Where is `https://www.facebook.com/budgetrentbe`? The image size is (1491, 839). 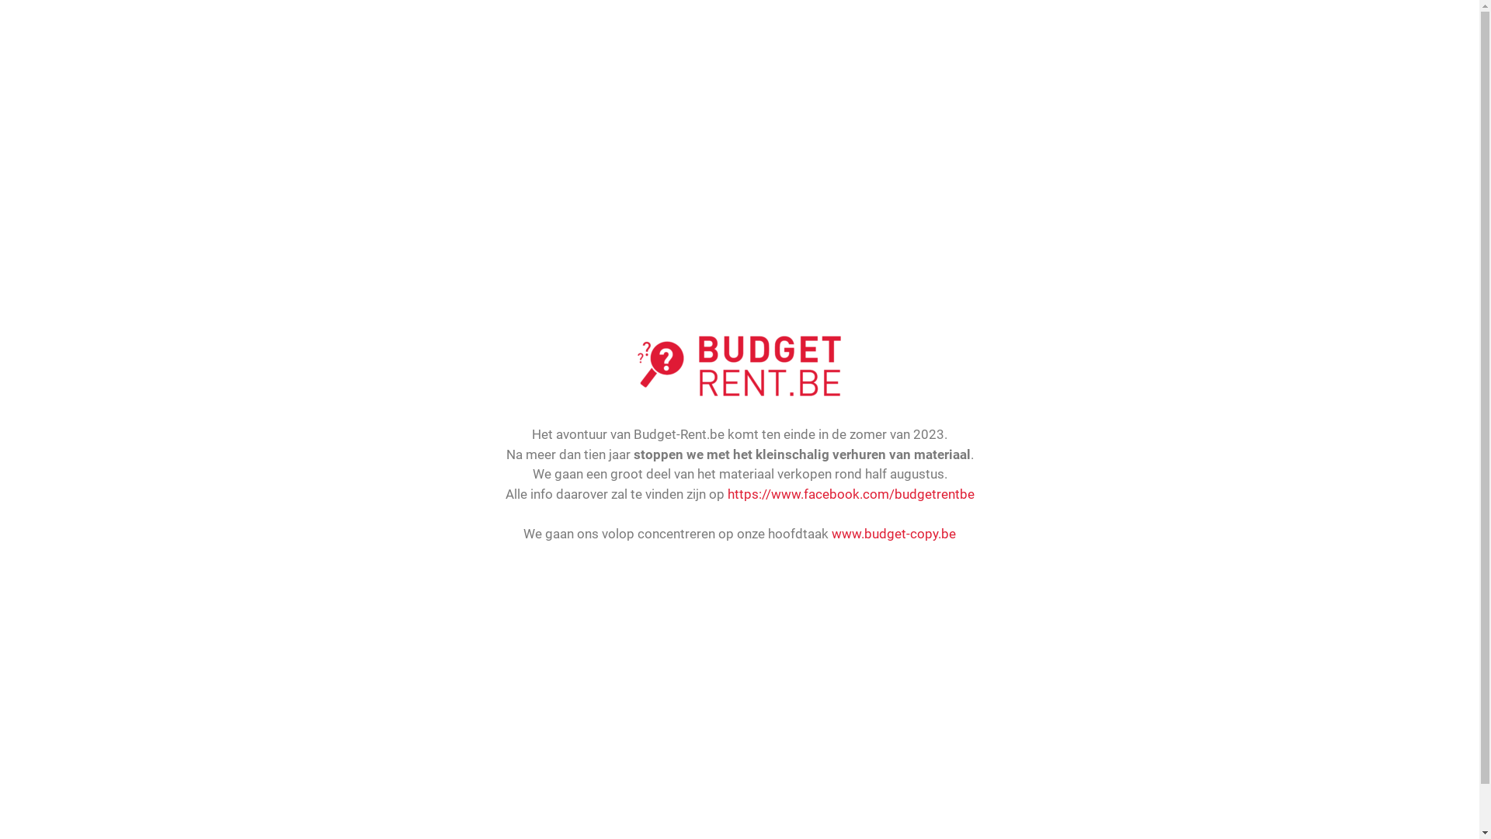 https://www.facebook.com/budgetrentbe is located at coordinates (850, 494).